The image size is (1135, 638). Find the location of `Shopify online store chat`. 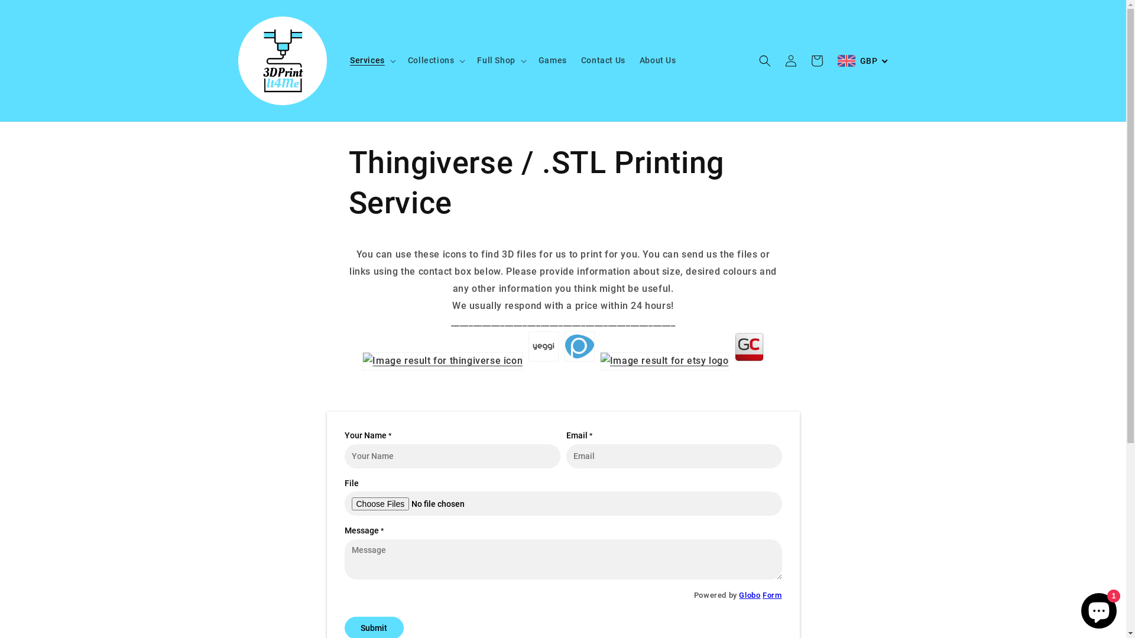

Shopify online store chat is located at coordinates (1099, 608).